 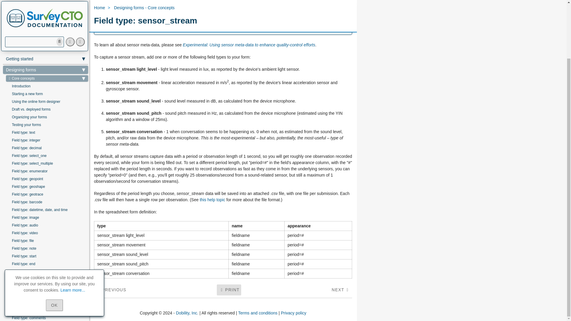 I want to click on Testing your forms, so click(x=48, y=57).